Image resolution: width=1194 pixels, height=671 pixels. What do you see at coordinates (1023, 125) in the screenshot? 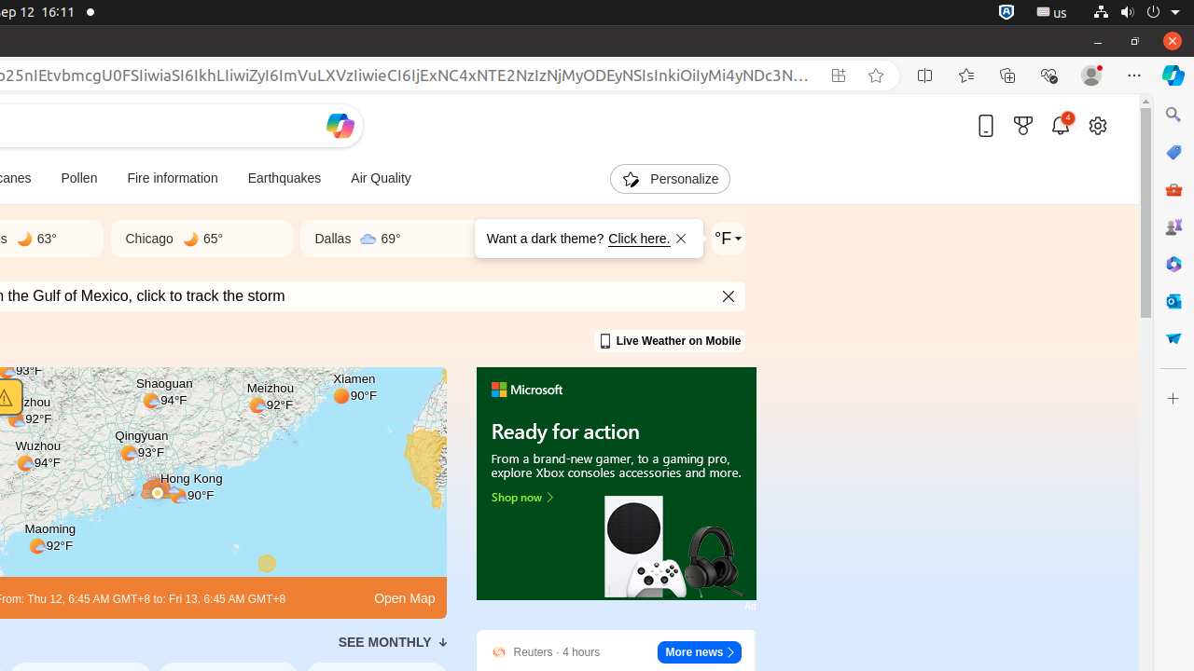
I see `Microsoft rewards` at bounding box center [1023, 125].